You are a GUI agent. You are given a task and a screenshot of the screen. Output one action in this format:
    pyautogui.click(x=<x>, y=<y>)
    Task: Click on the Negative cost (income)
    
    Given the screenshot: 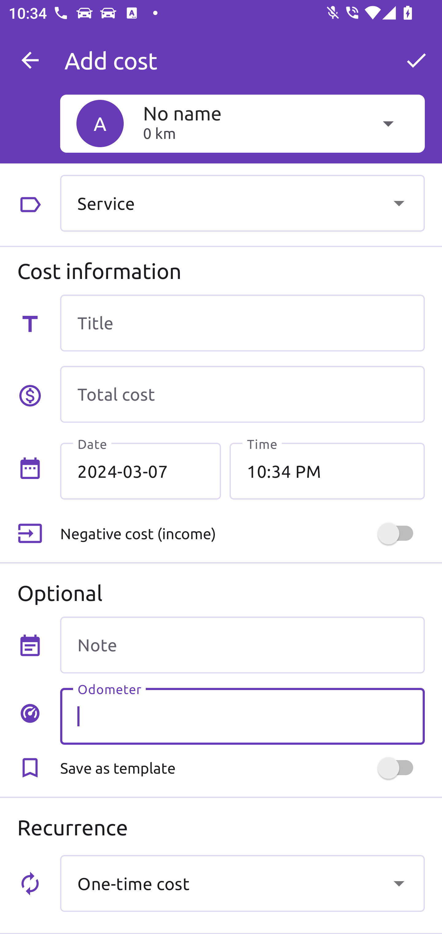 What is the action you would take?
    pyautogui.click(x=242, y=534)
    